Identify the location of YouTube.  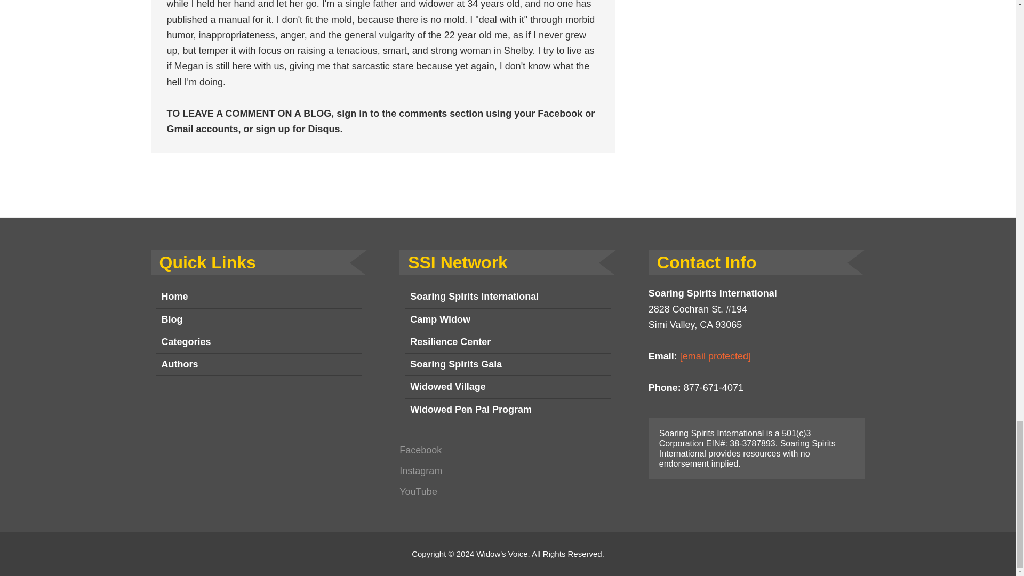
(418, 492).